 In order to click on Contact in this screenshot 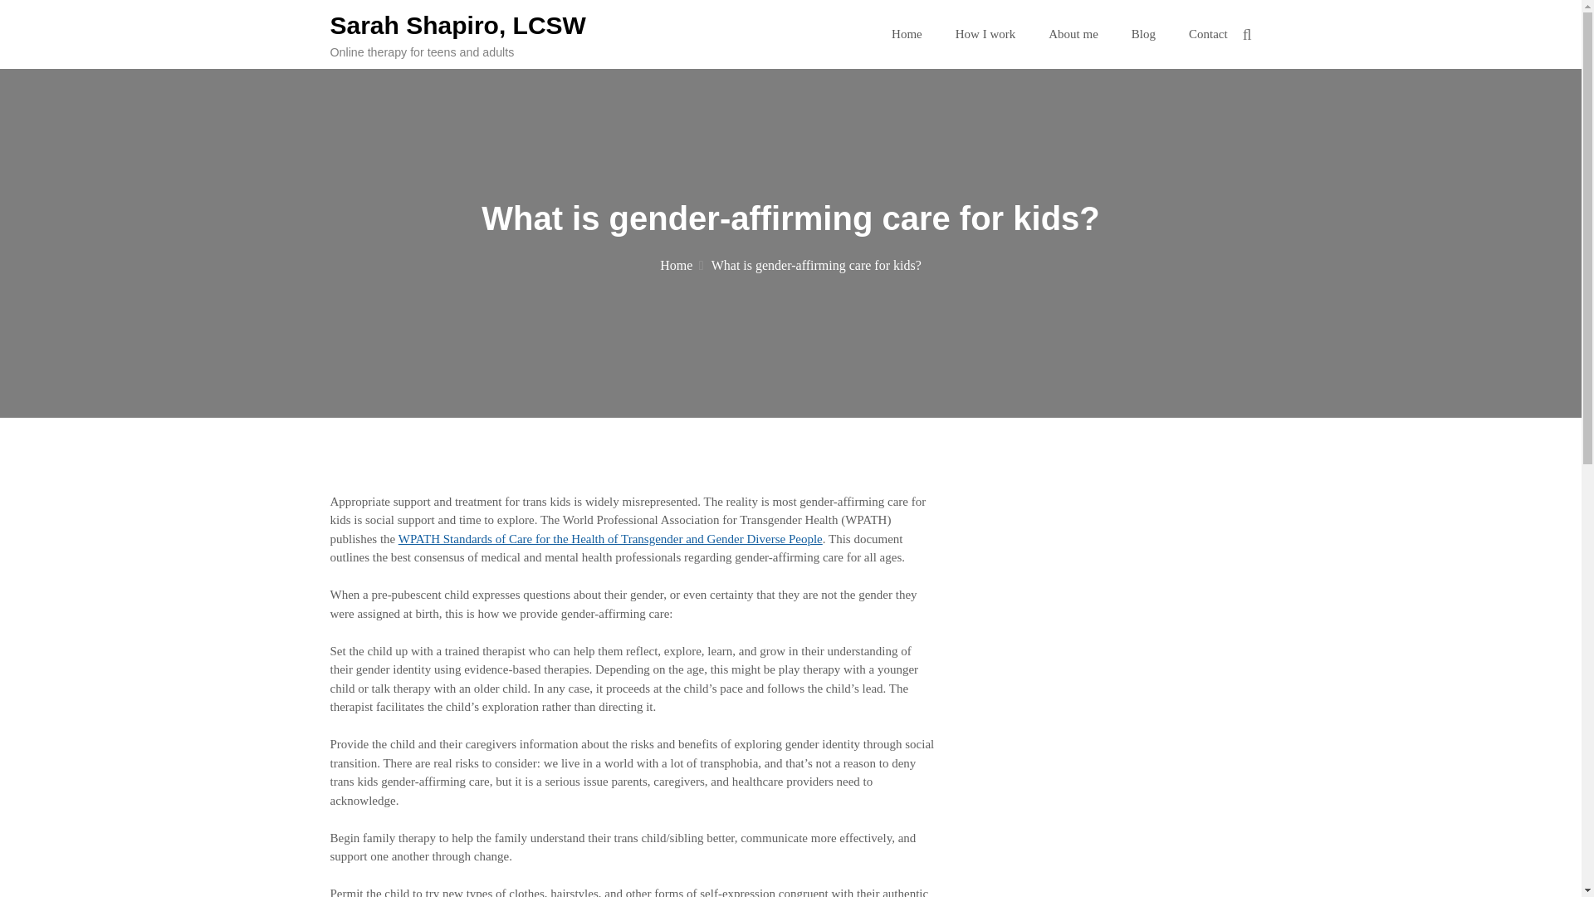, I will do `click(1208, 33)`.